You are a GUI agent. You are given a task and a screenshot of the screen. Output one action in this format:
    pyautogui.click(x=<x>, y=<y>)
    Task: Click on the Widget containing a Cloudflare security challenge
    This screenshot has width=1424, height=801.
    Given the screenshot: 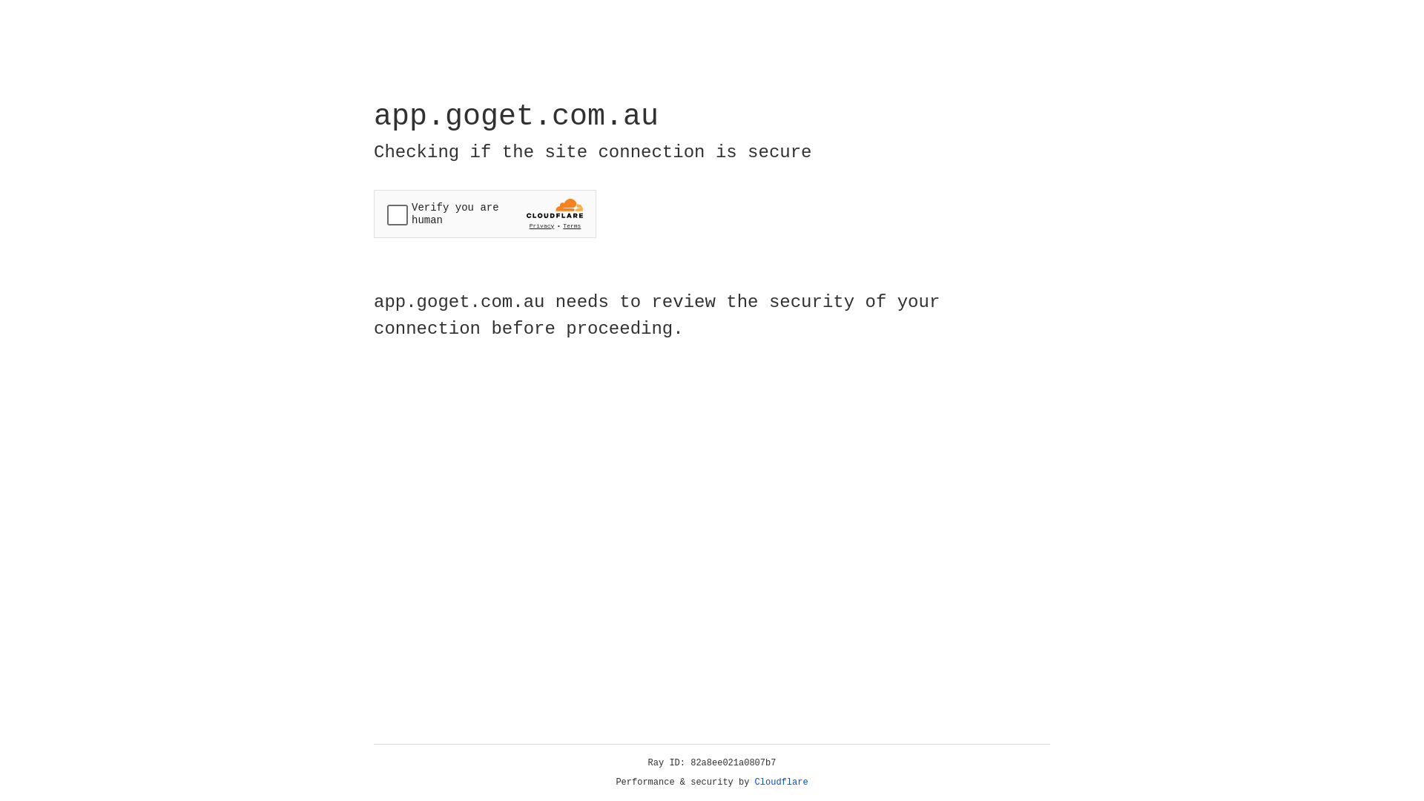 What is the action you would take?
    pyautogui.click(x=485, y=214)
    